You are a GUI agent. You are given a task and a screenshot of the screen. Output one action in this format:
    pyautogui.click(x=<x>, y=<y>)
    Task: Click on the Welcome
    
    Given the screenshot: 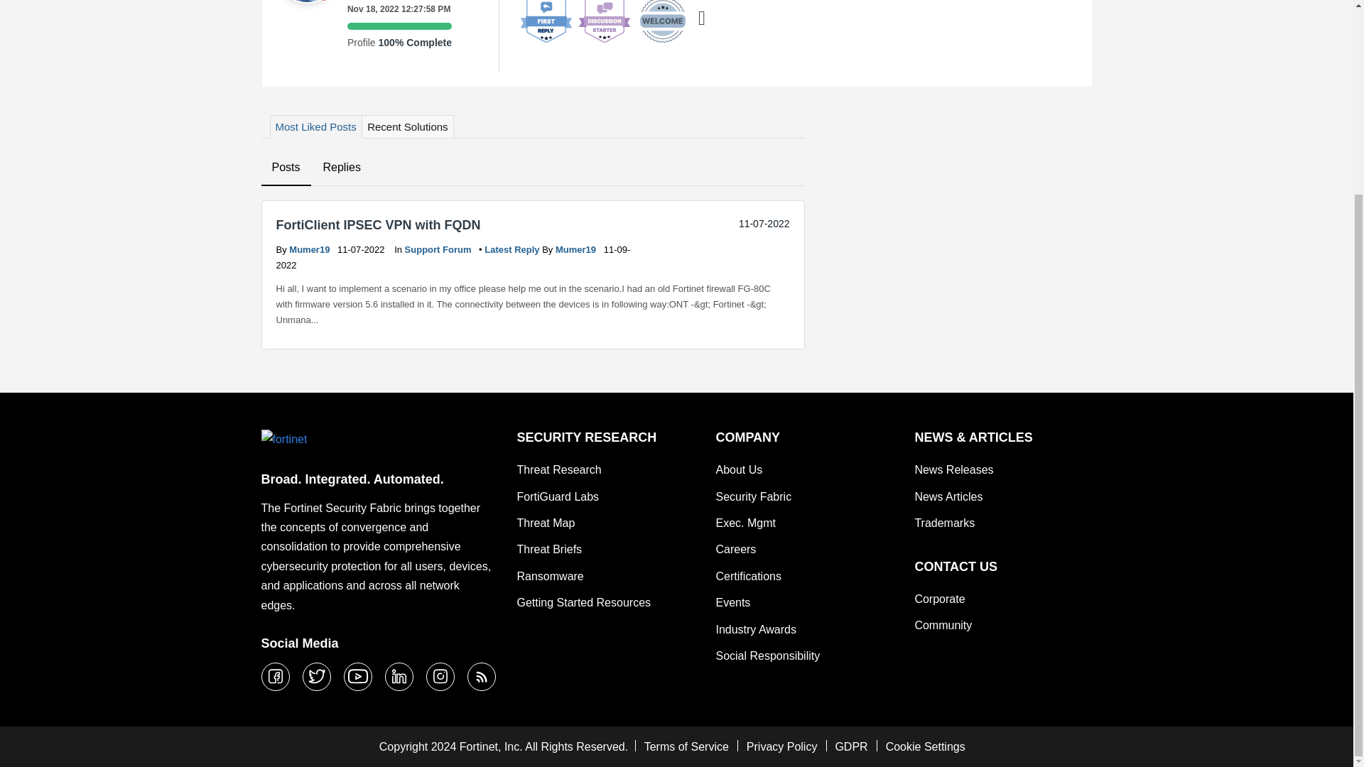 What is the action you would take?
    pyautogui.click(x=662, y=23)
    